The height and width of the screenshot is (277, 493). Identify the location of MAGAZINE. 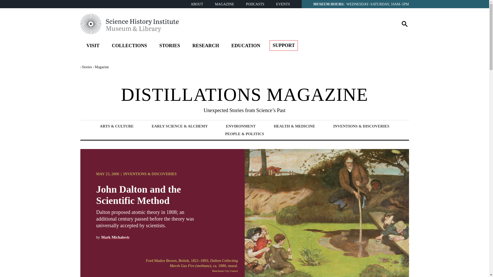
(224, 4).